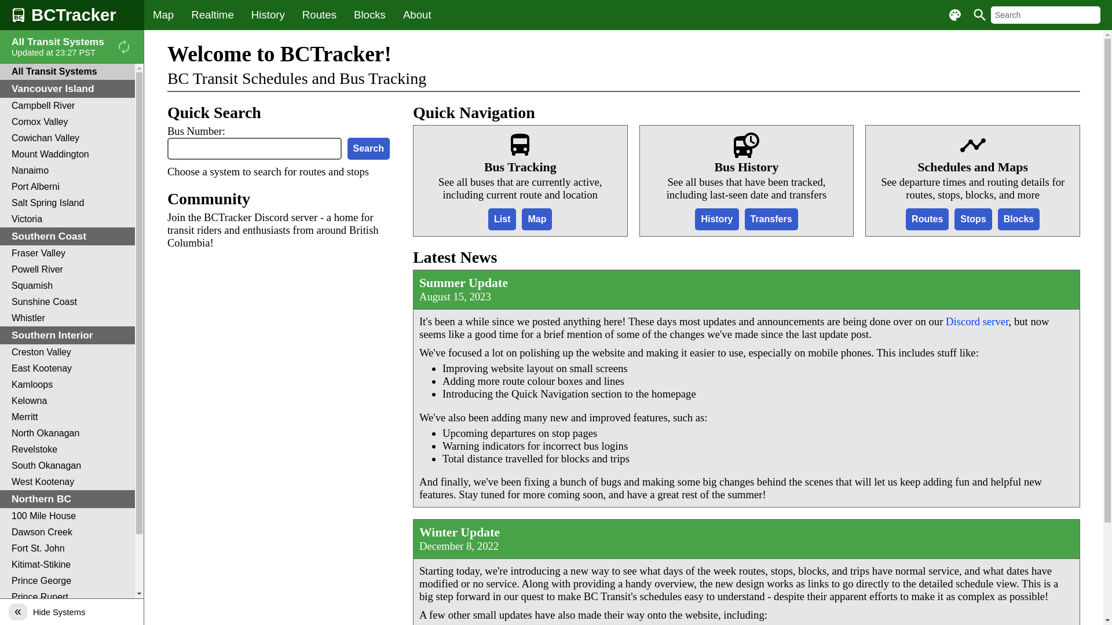 This screenshot has height=625, width=1112. What do you see at coordinates (67, 171) in the screenshot?
I see `Nanaimo` at bounding box center [67, 171].